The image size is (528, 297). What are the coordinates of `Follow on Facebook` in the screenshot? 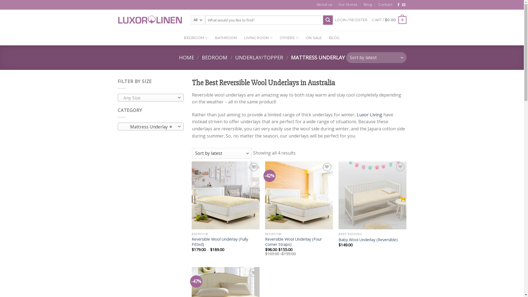 It's located at (398, 5).